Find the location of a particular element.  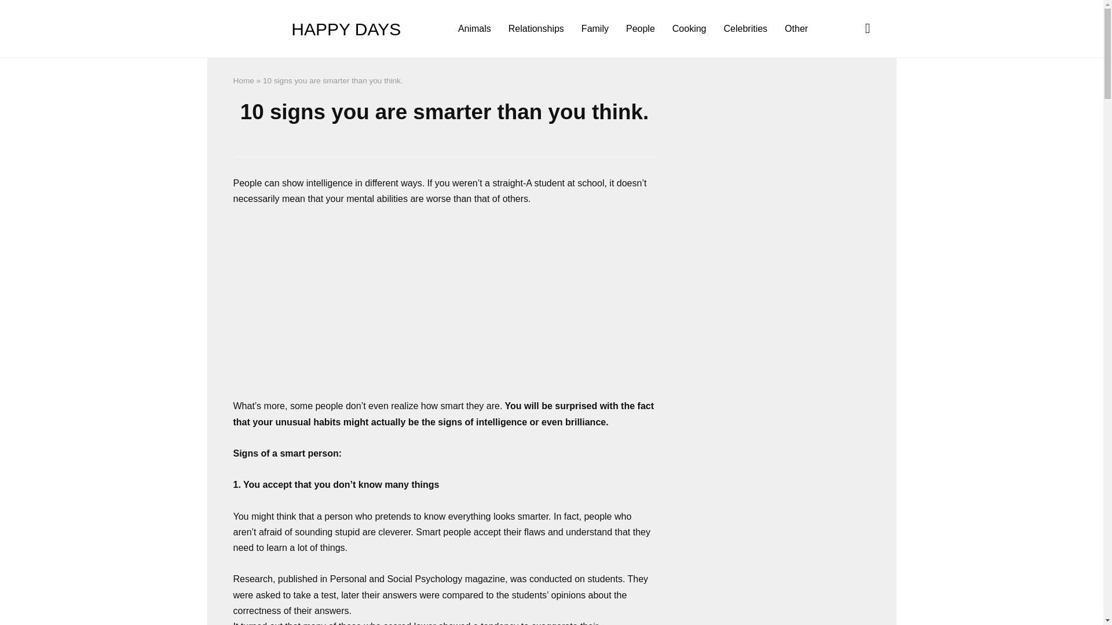

Family is located at coordinates (594, 29).